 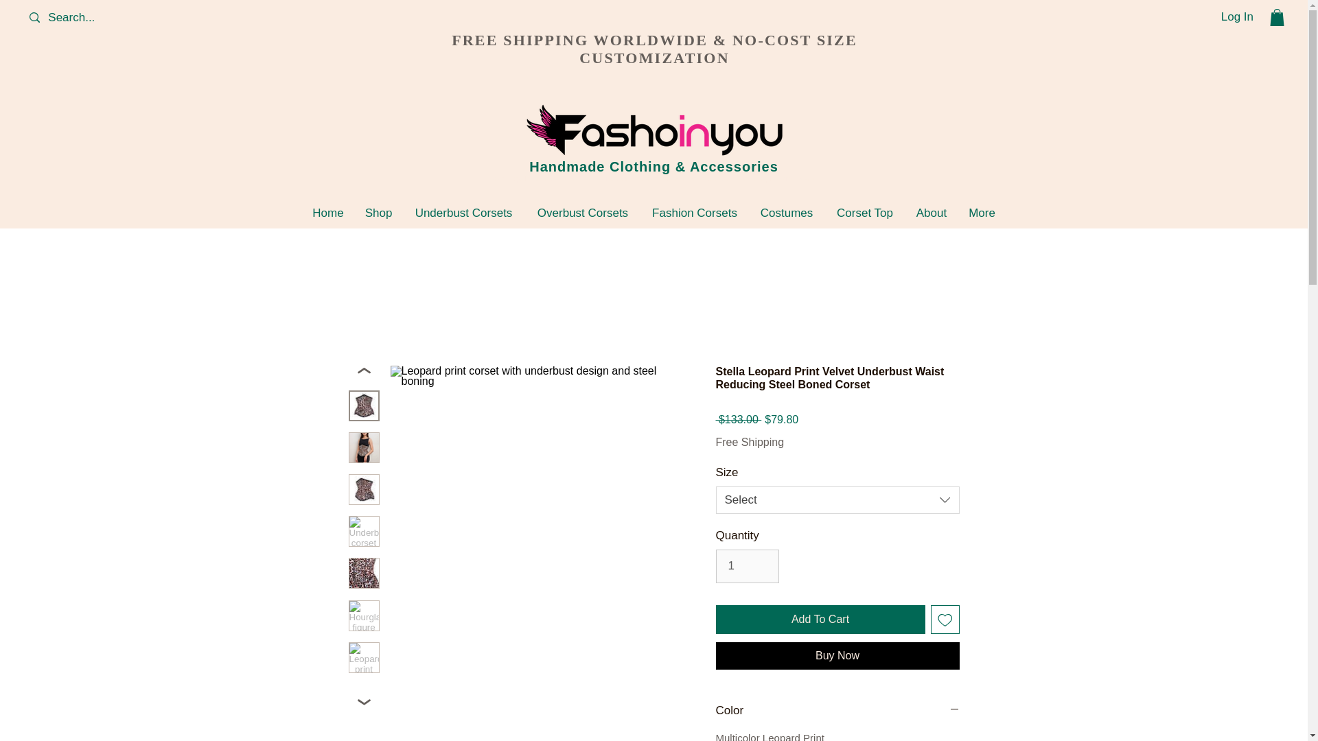 What do you see at coordinates (378, 213) in the screenshot?
I see `Shop` at bounding box center [378, 213].